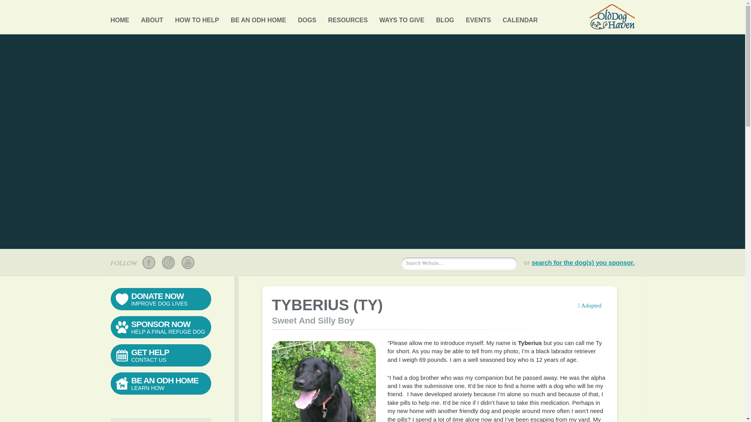 The width and height of the screenshot is (751, 422). I want to click on EVENTS, so click(478, 18).